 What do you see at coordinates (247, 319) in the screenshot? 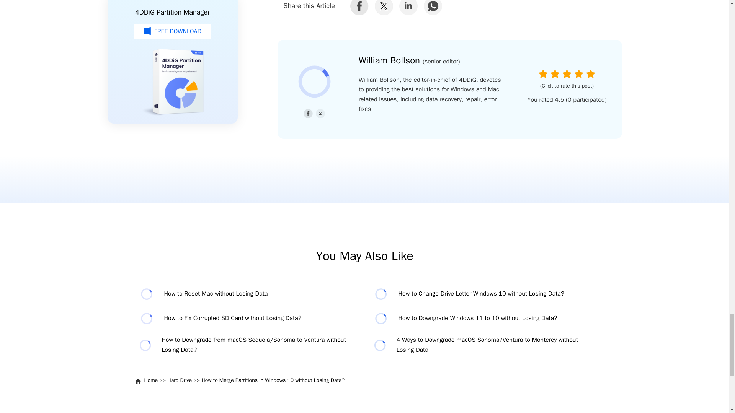
I see `How to Fix Corrupted SD Card without Losing Data?` at bounding box center [247, 319].